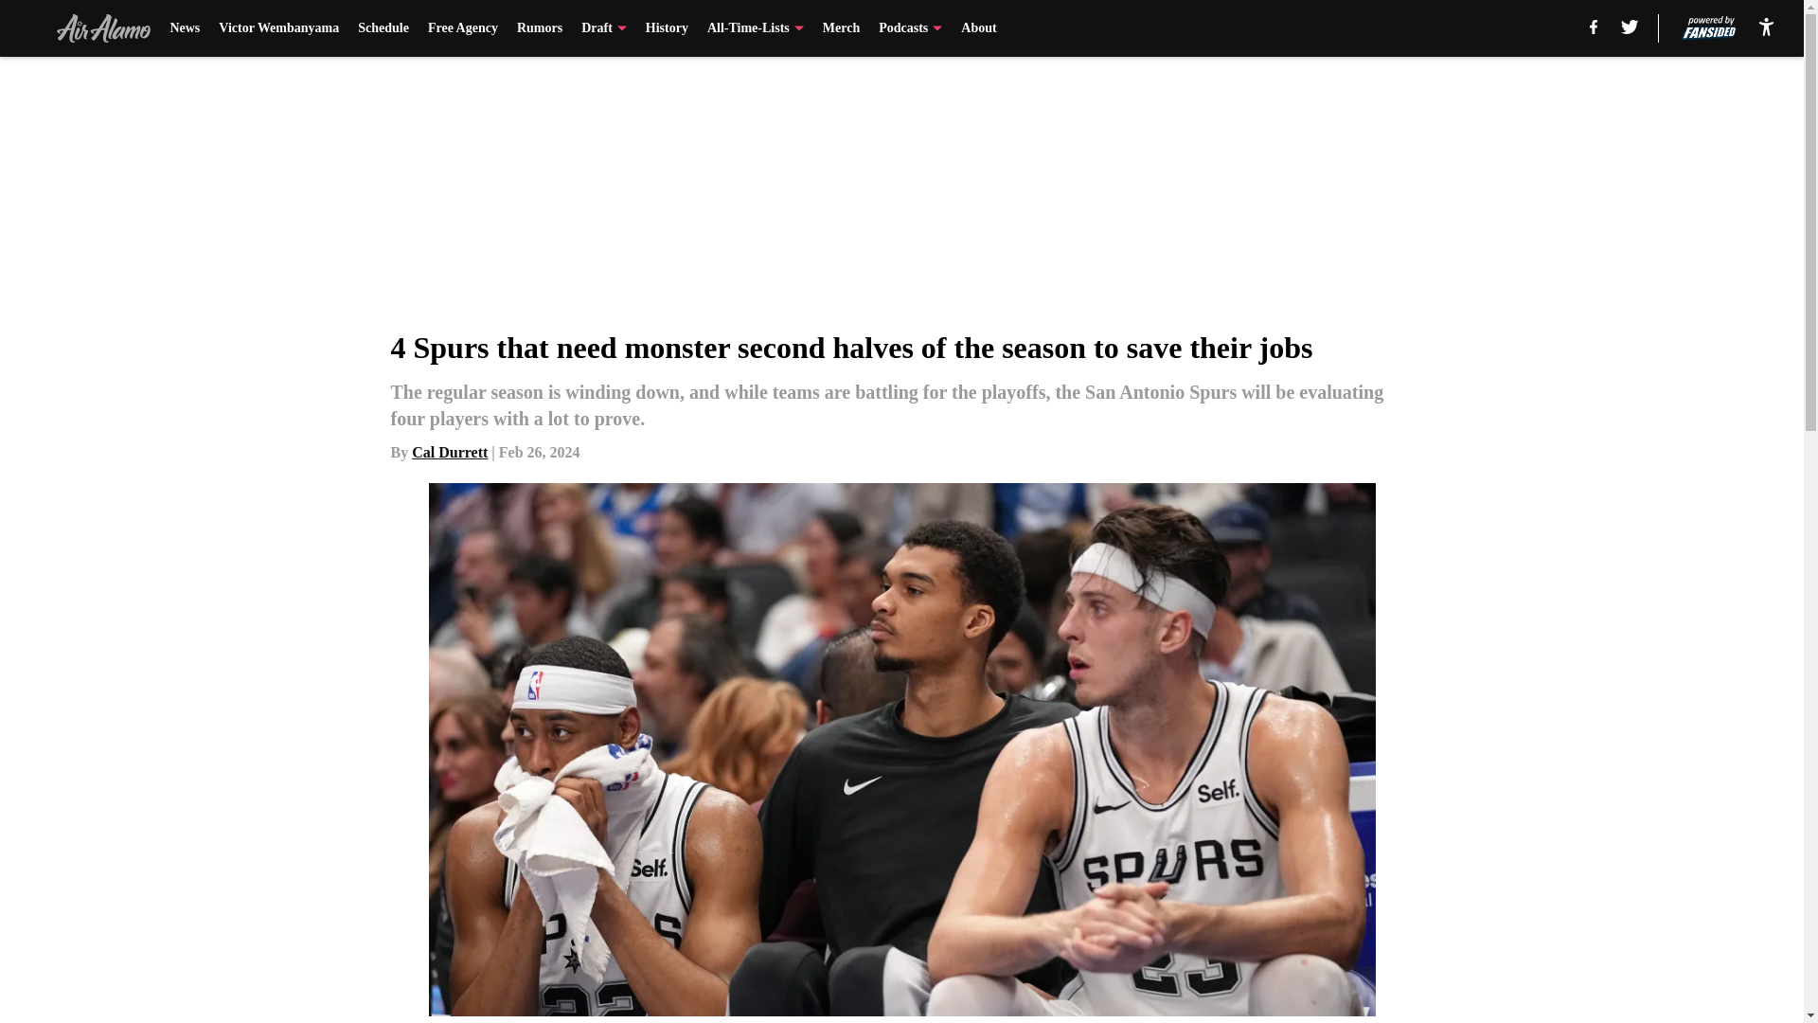  Describe the element at coordinates (979, 28) in the screenshot. I see `About` at that location.